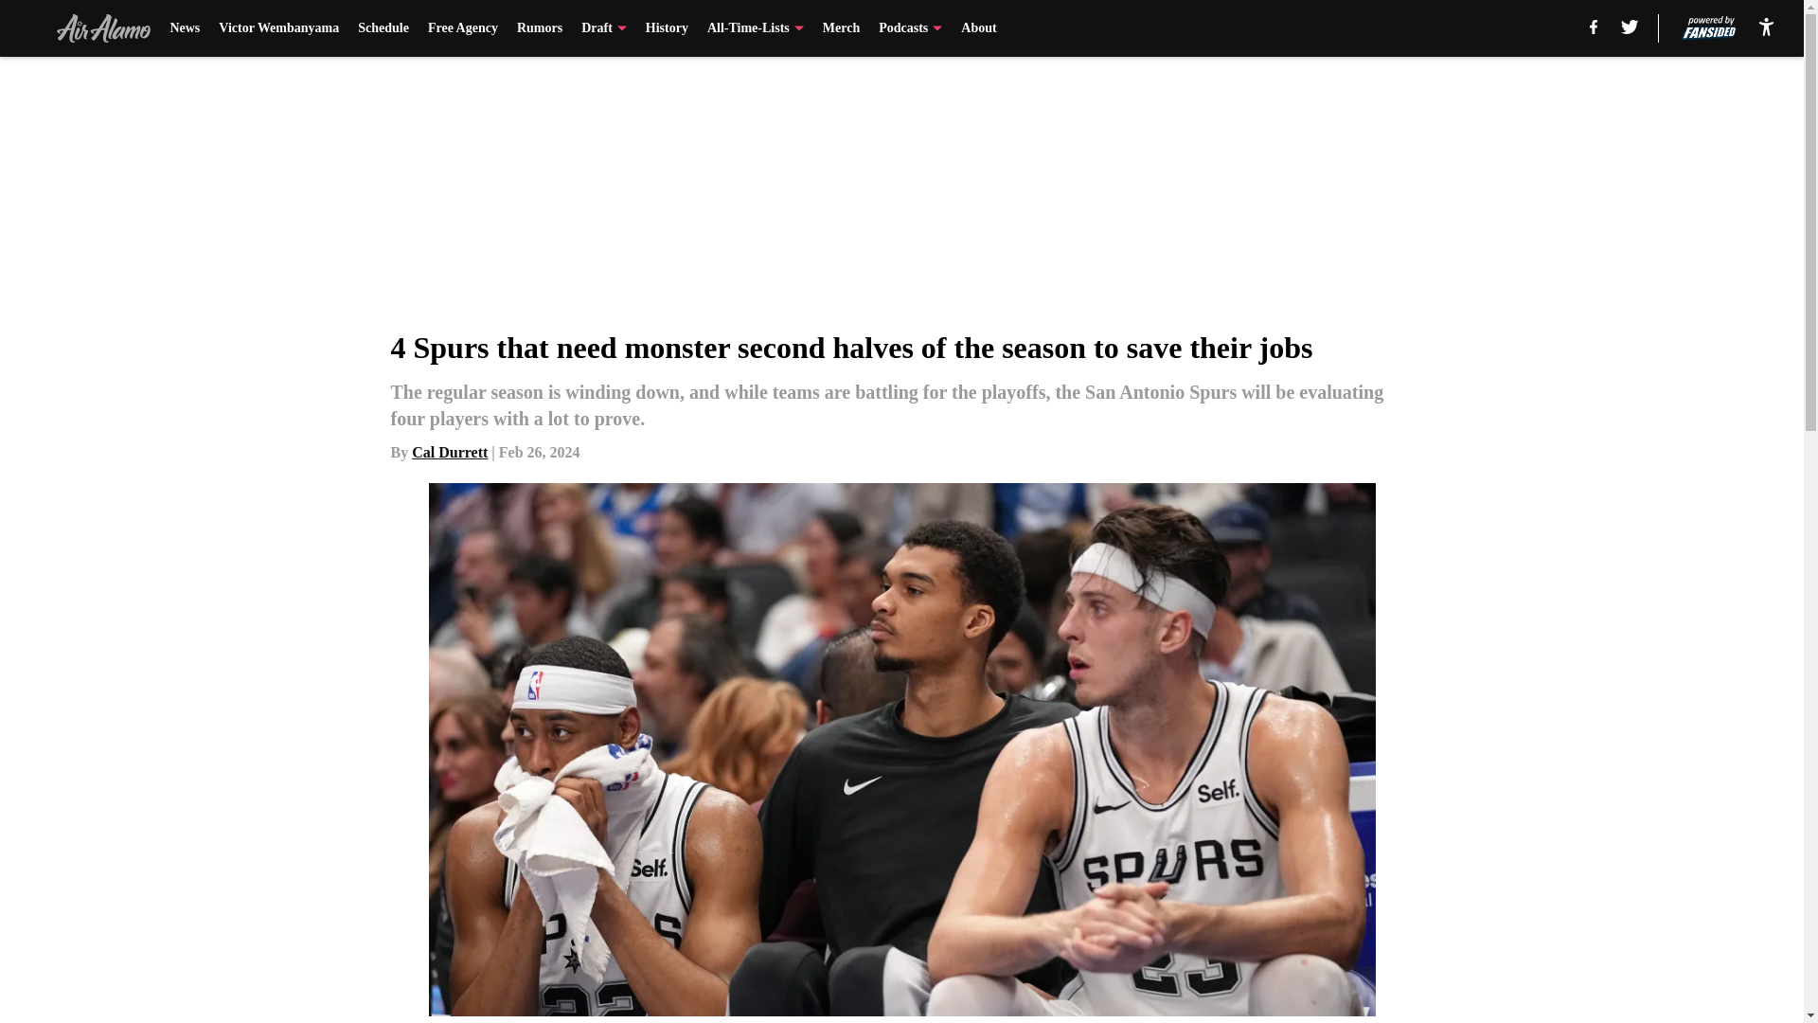  Describe the element at coordinates (979, 28) in the screenshot. I see `About` at that location.